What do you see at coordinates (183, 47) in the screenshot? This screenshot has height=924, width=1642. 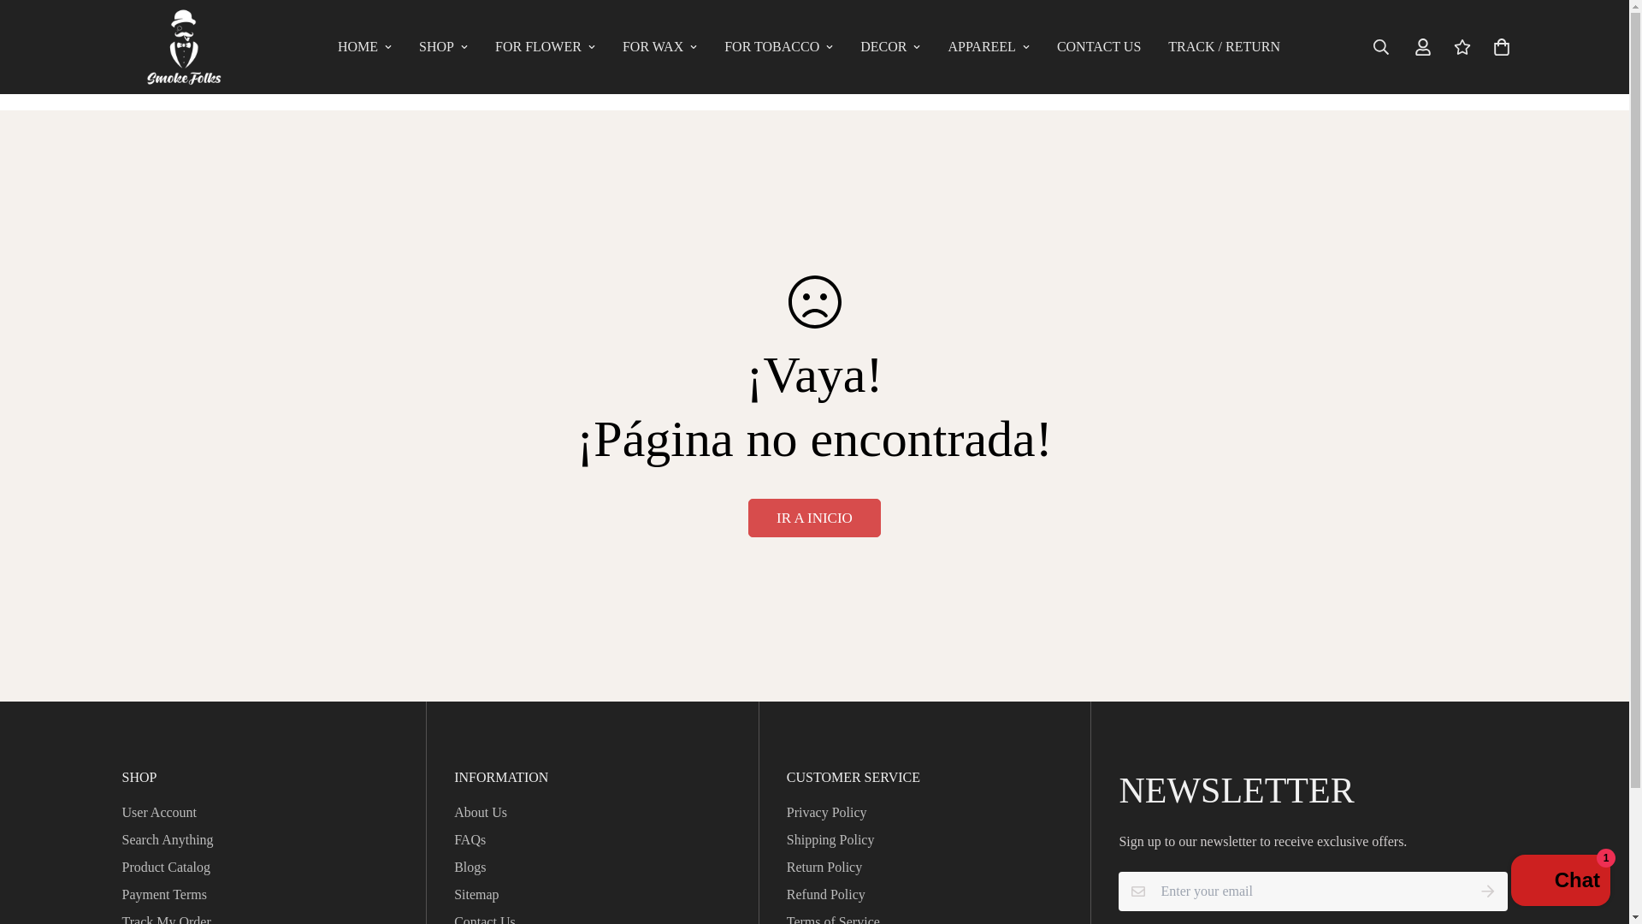 I see `Smoke Folks` at bounding box center [183, 47].